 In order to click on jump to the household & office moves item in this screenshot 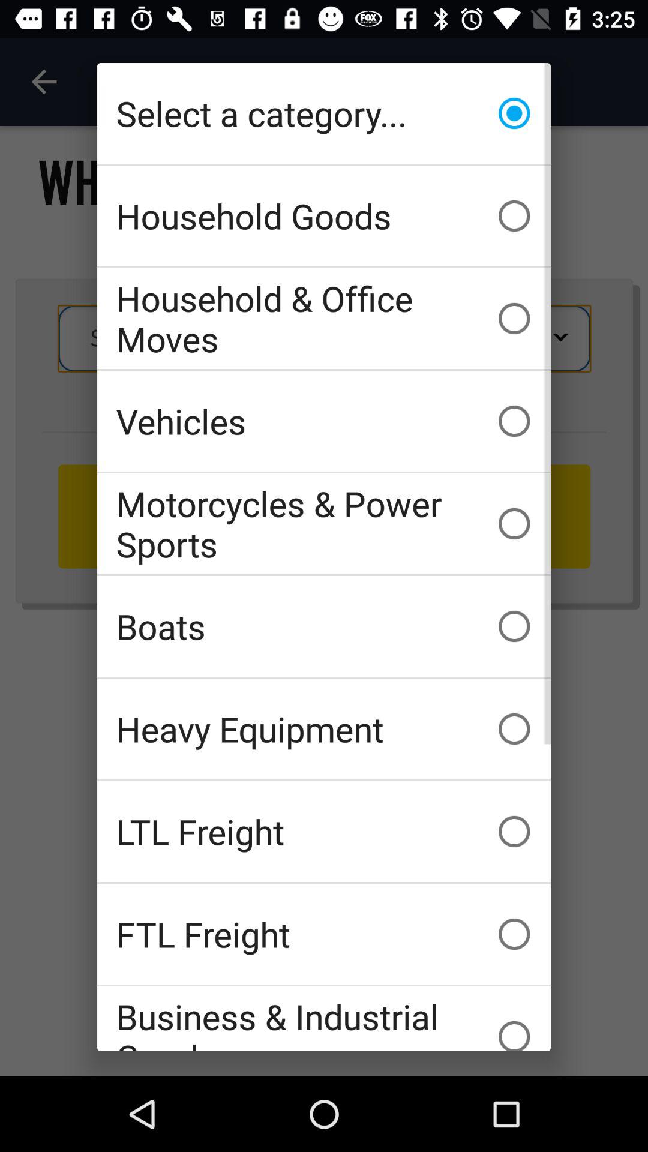, I will do `click(324, 318)`.